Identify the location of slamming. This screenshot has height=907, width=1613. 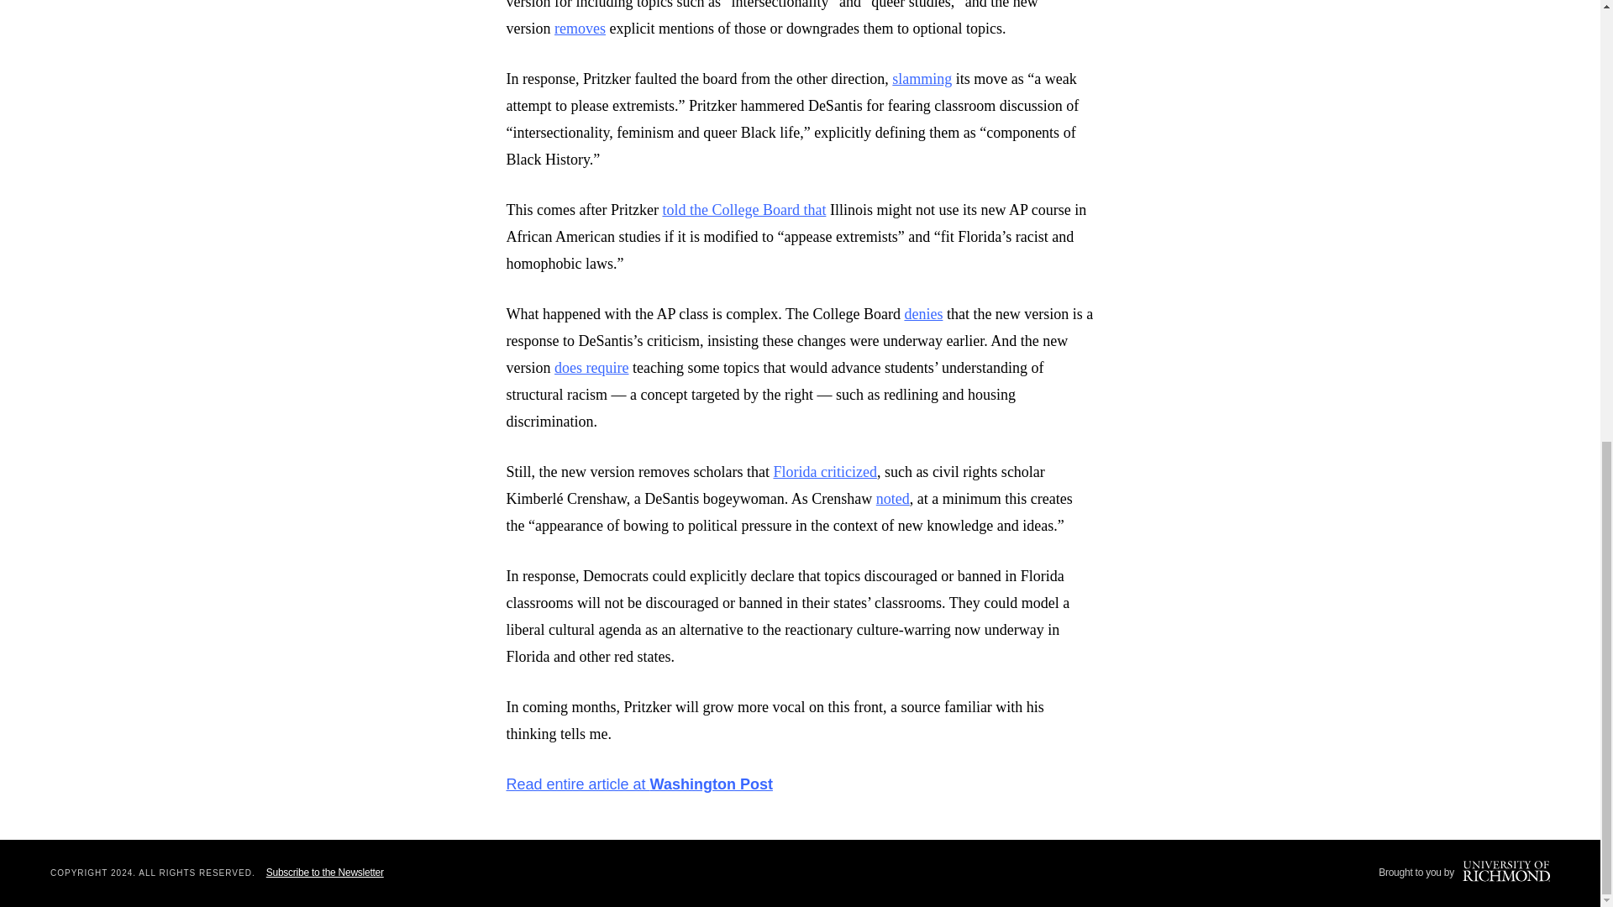
(921, 79).